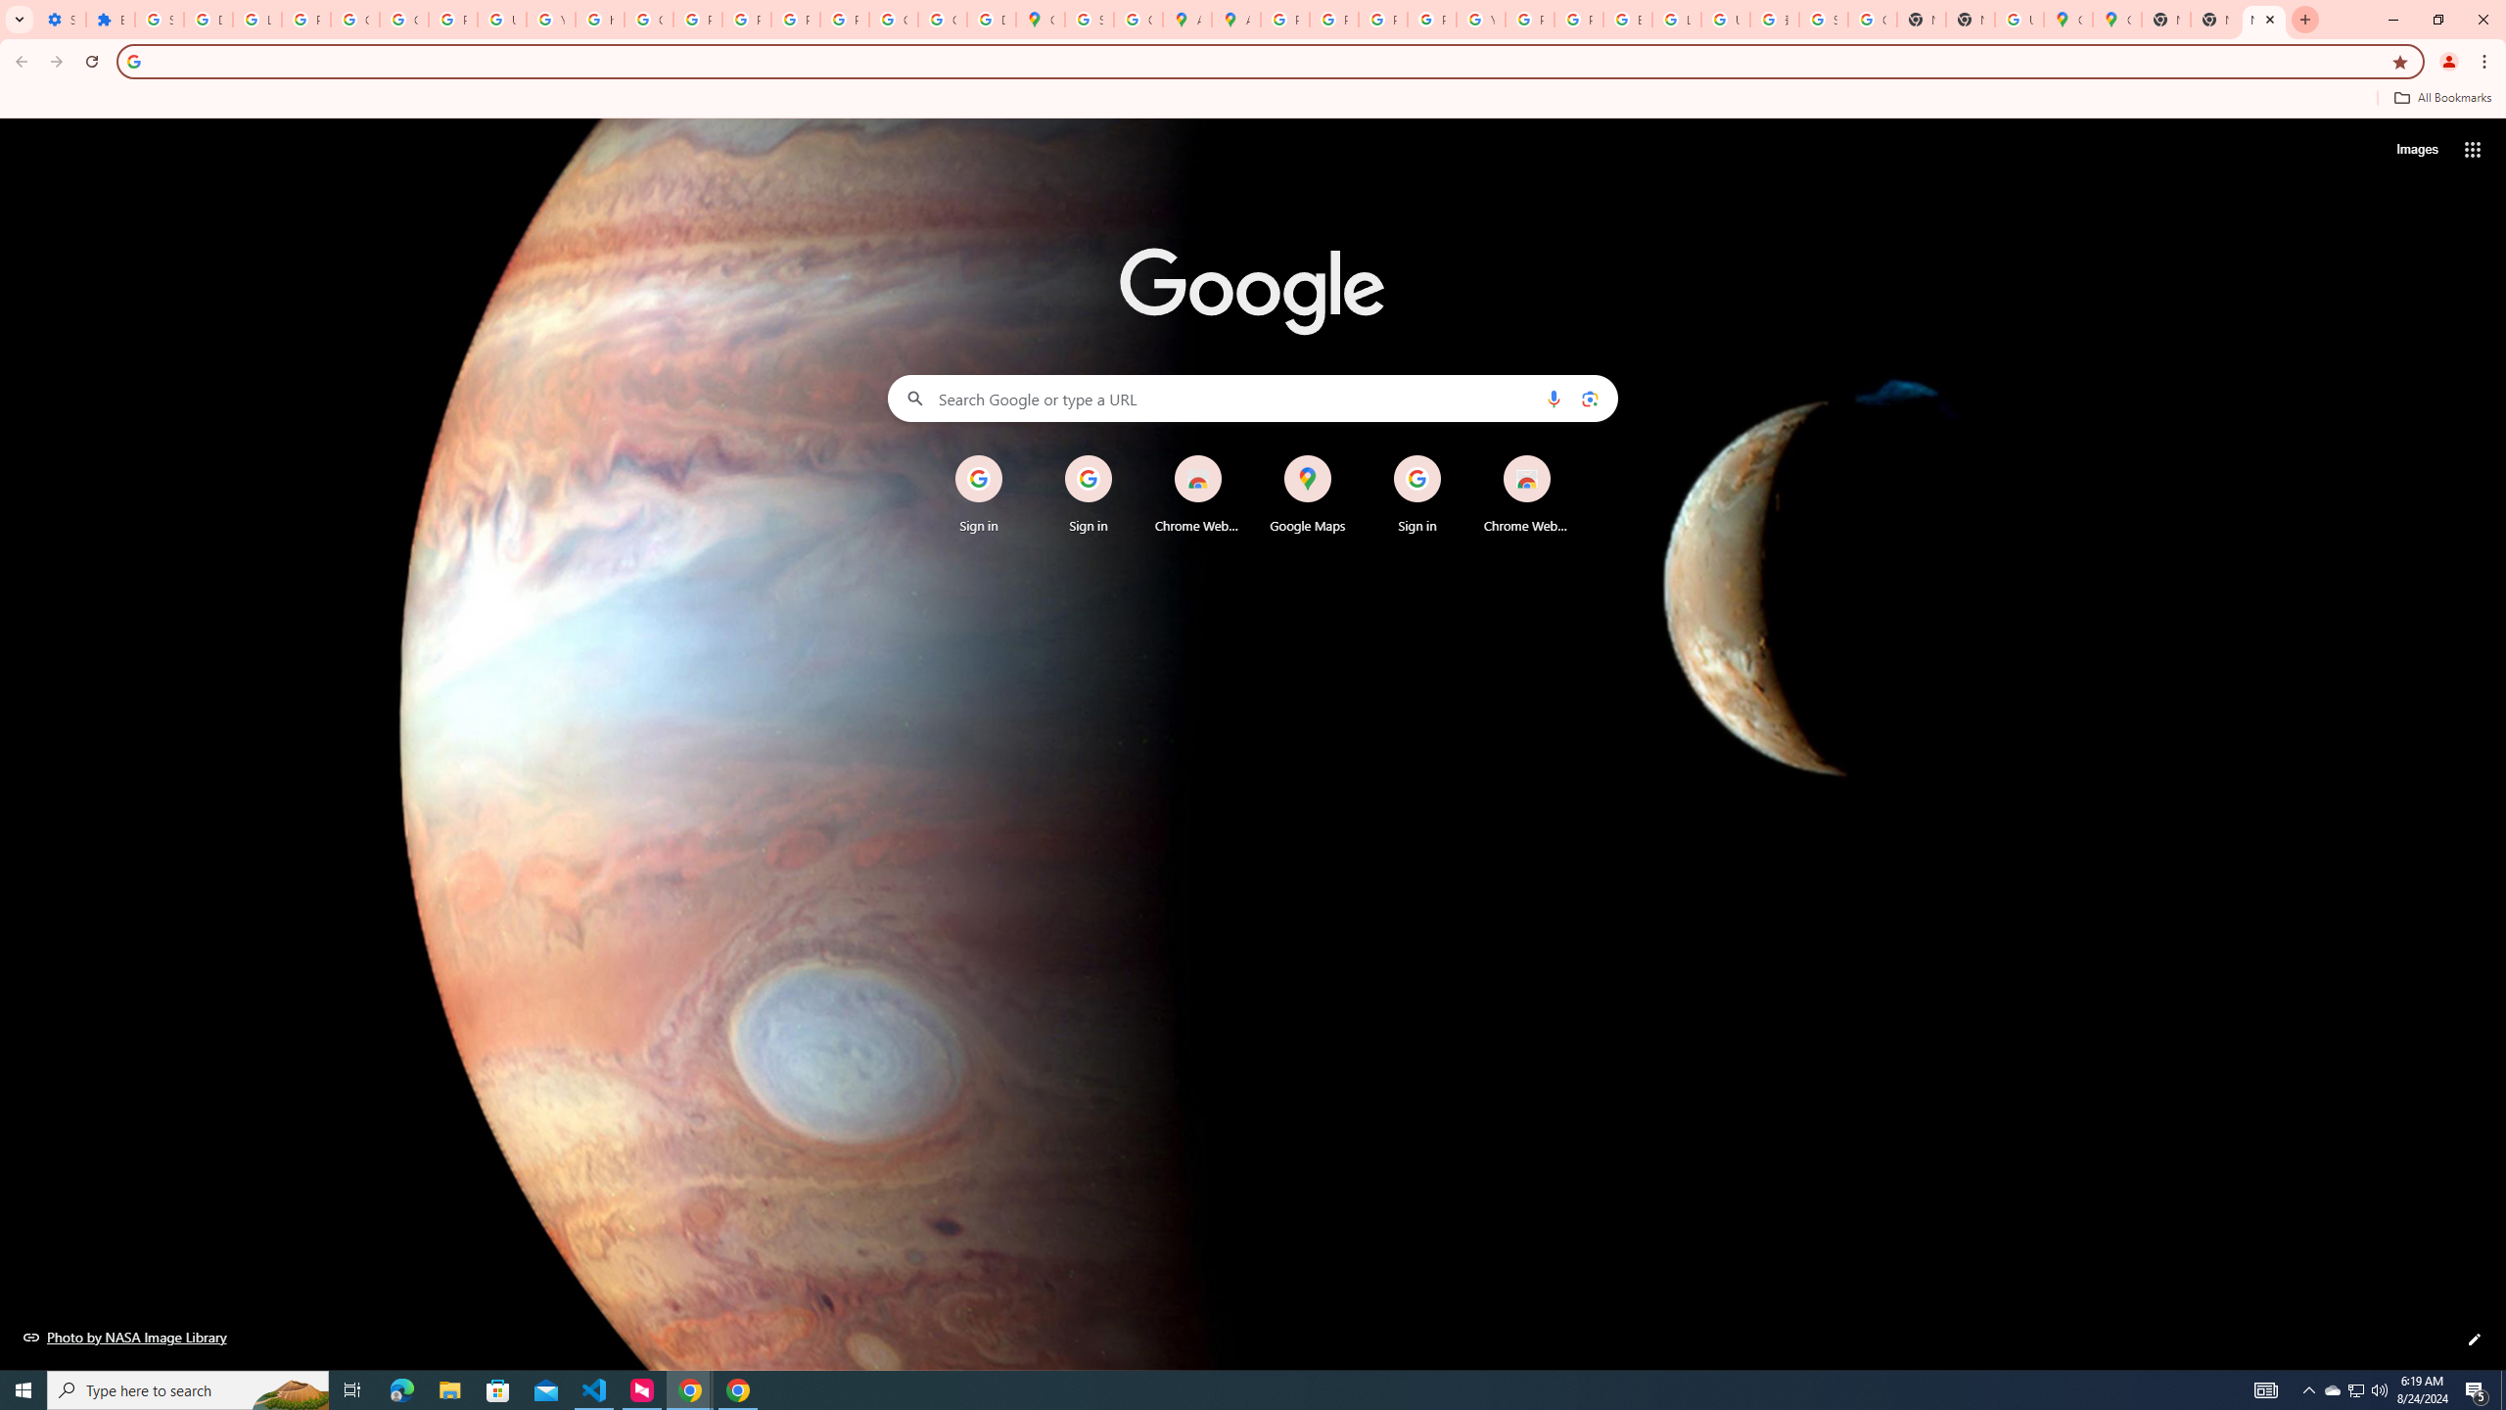  I want to click on All Bookmarks, so click(2441, 98).